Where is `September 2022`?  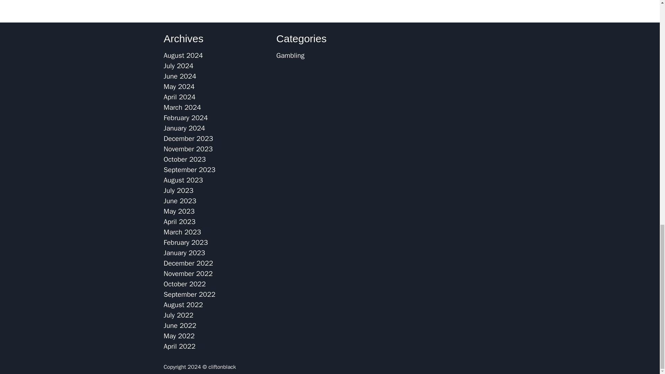
September 2022 is located at coordinates (189, 294).